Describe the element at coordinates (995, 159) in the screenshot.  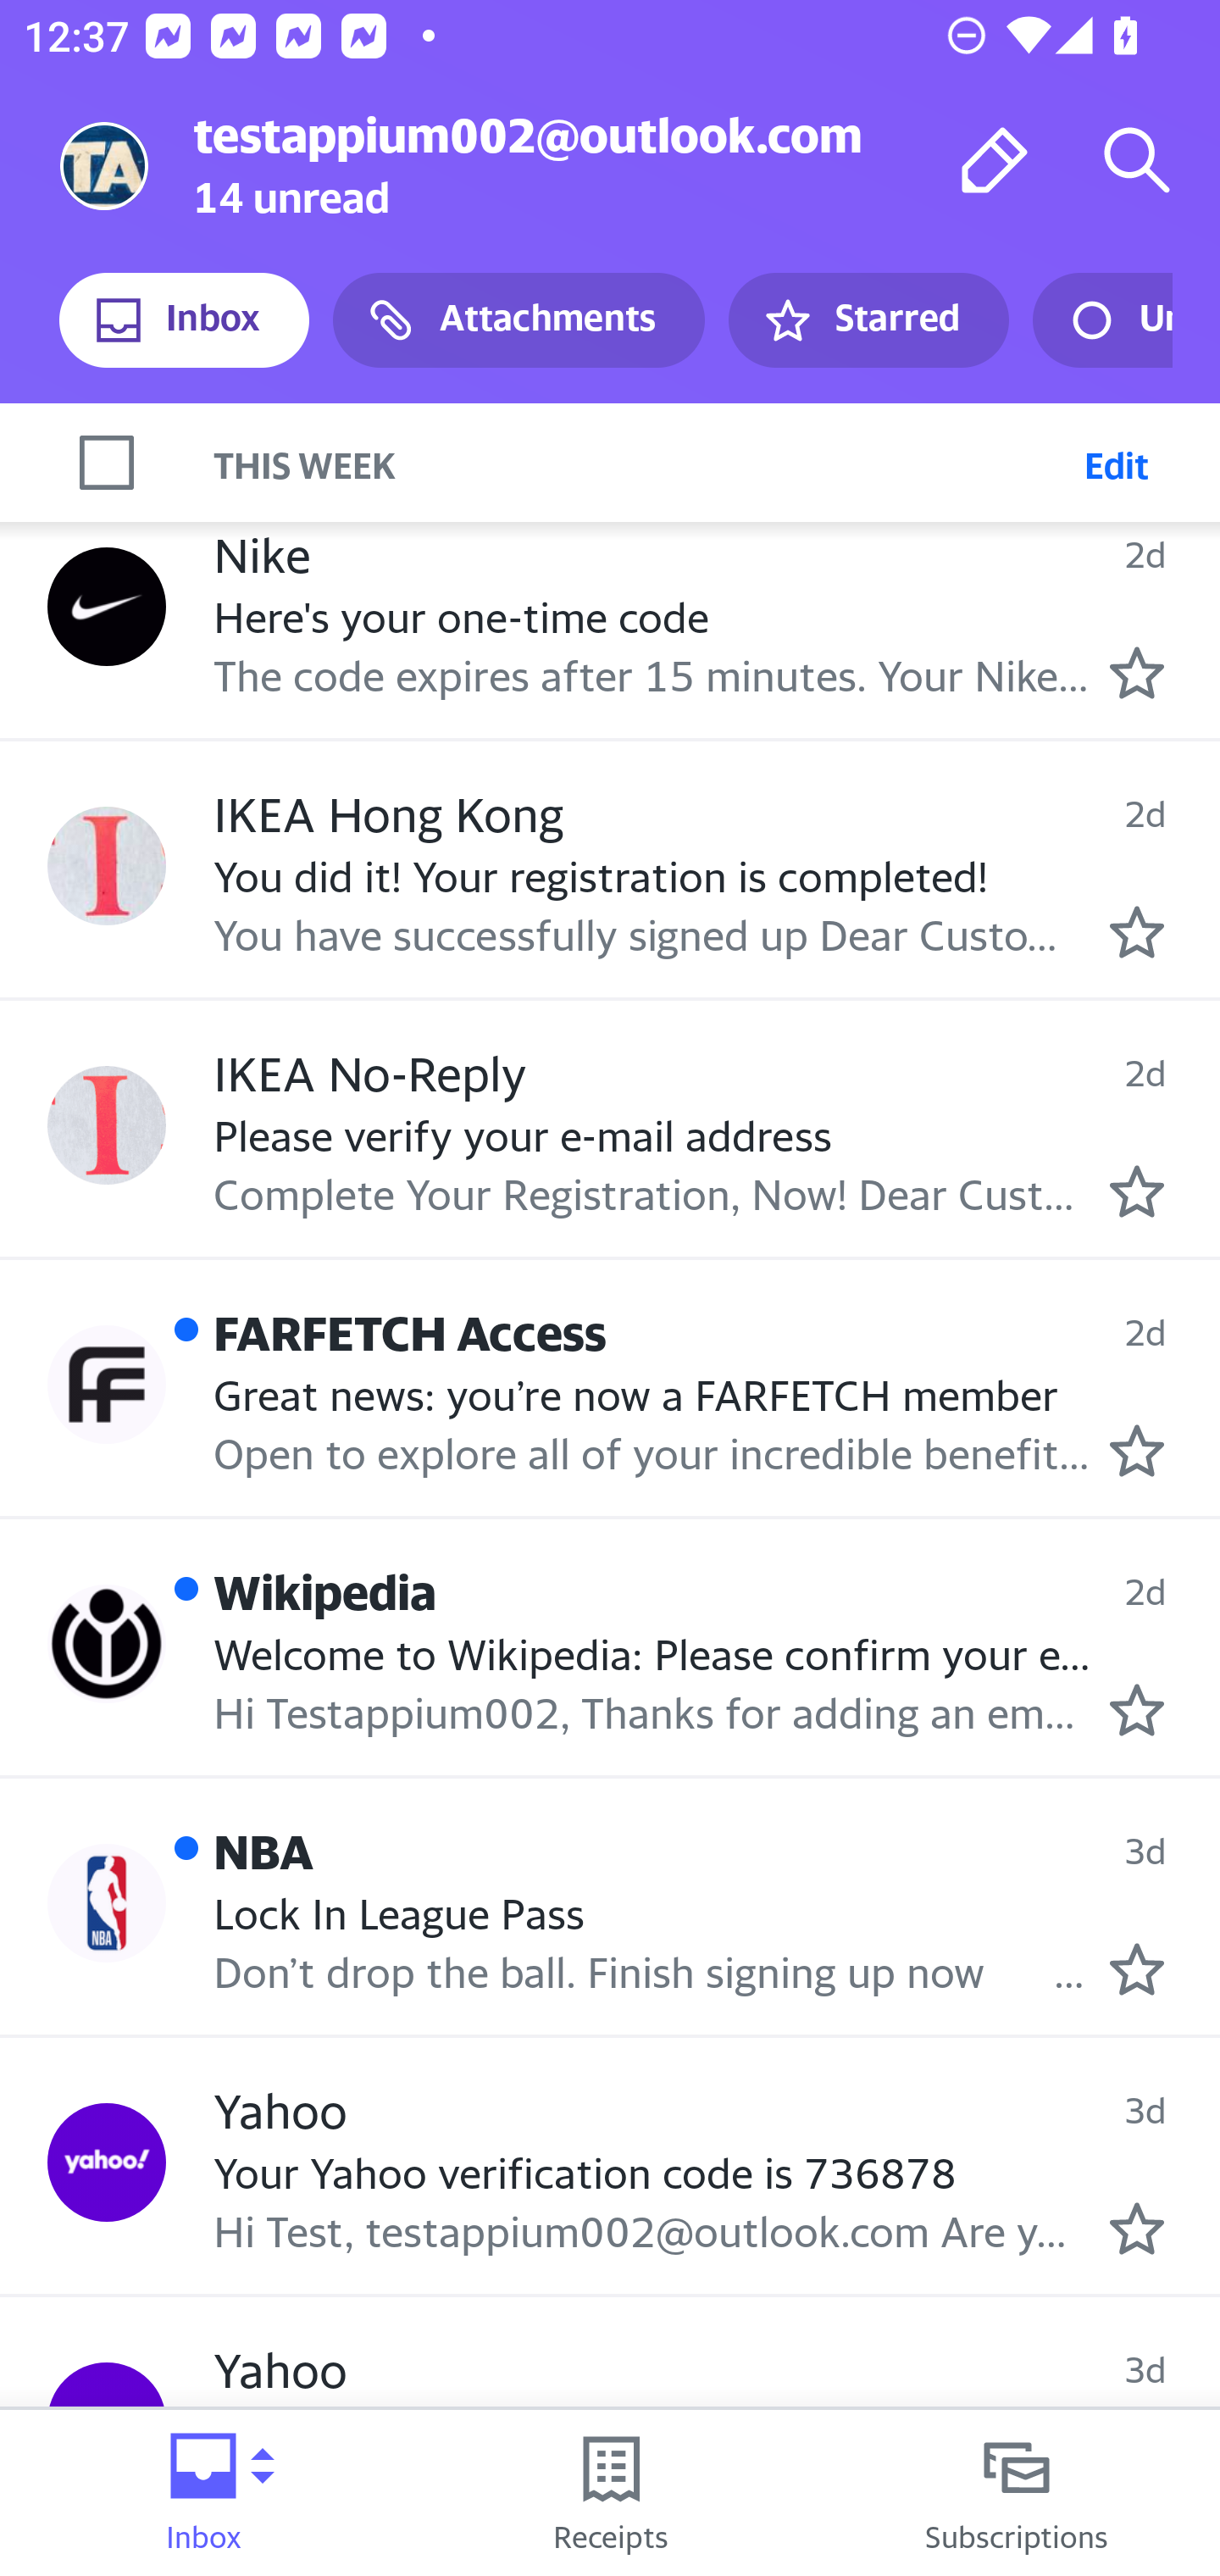
I see `Compose` at that location.